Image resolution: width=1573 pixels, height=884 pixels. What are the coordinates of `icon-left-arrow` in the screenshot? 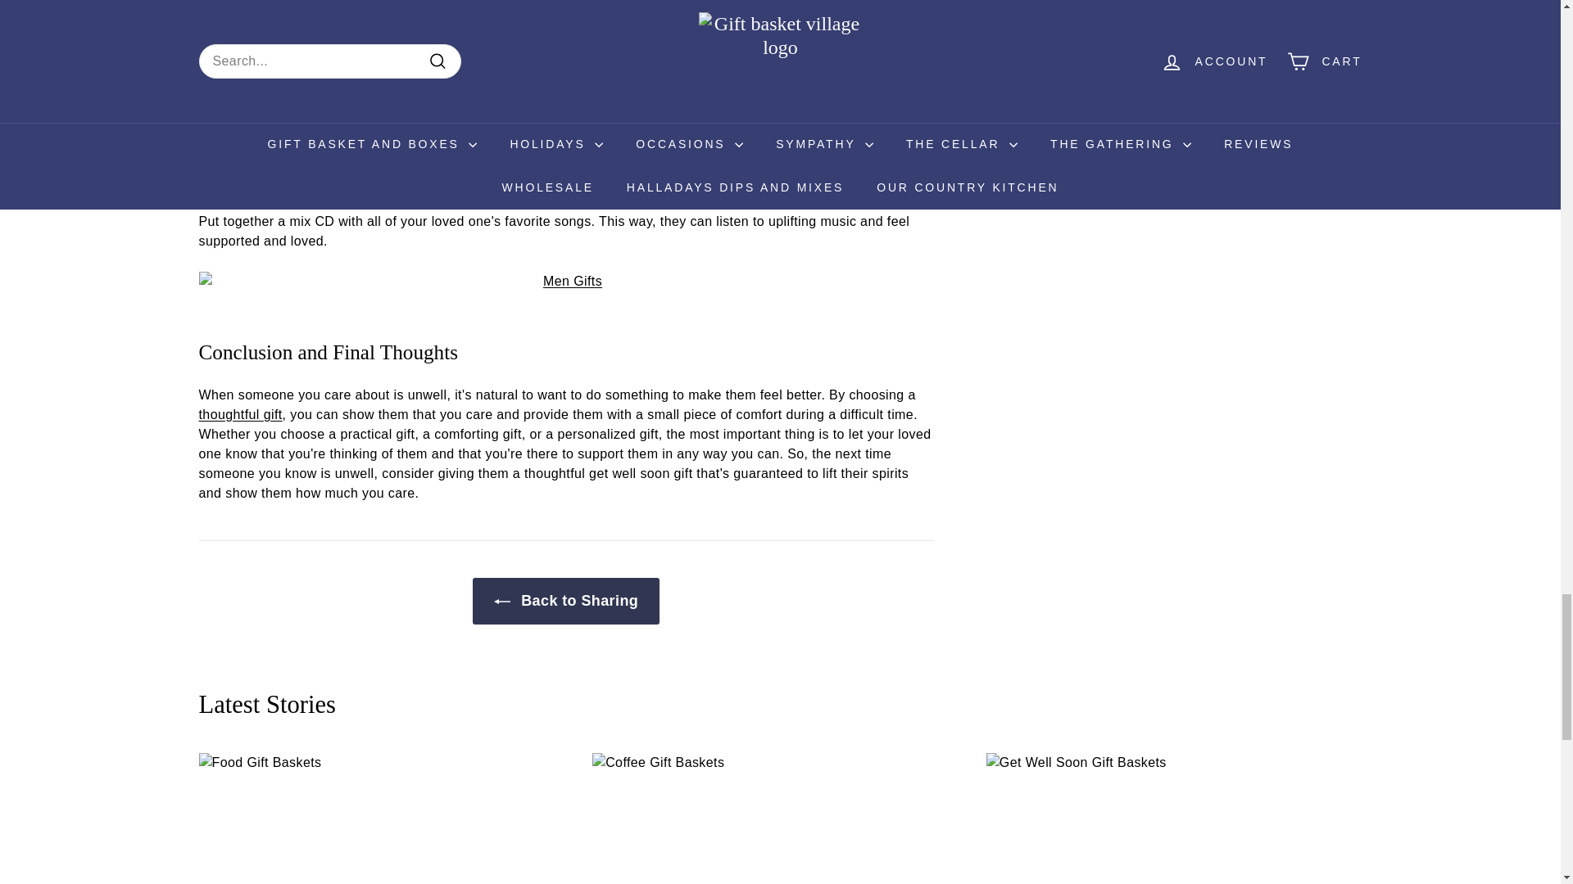 It's located at (501, 601).